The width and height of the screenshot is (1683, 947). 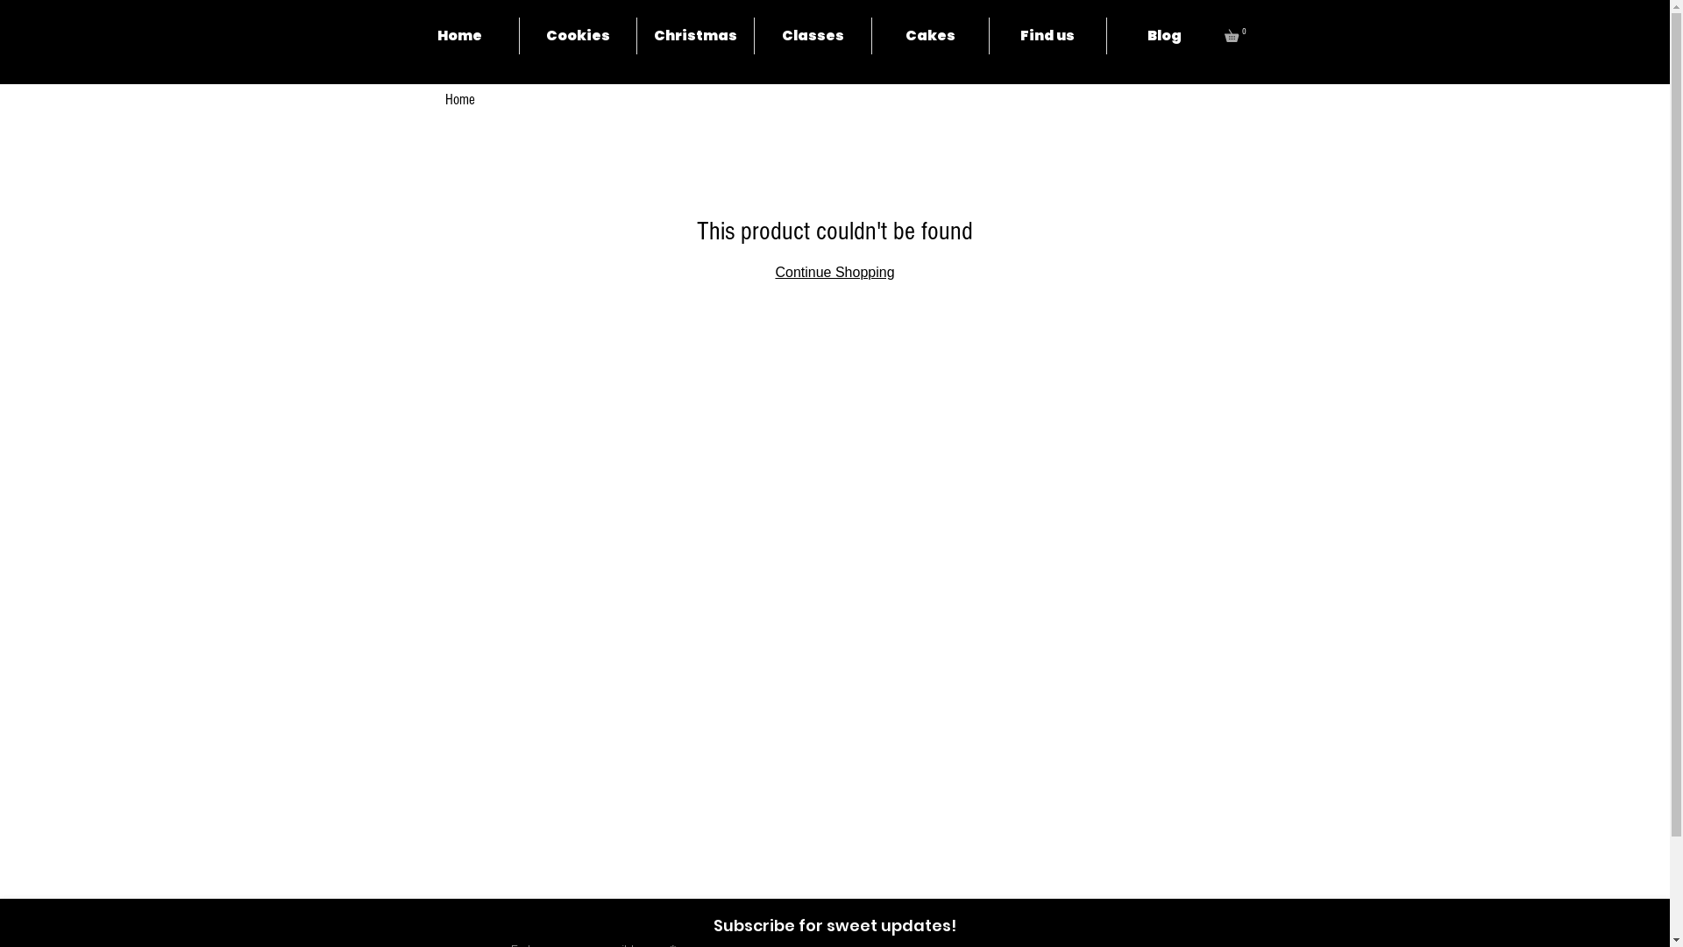 I want to click on Home, so click(x=460, y=36).